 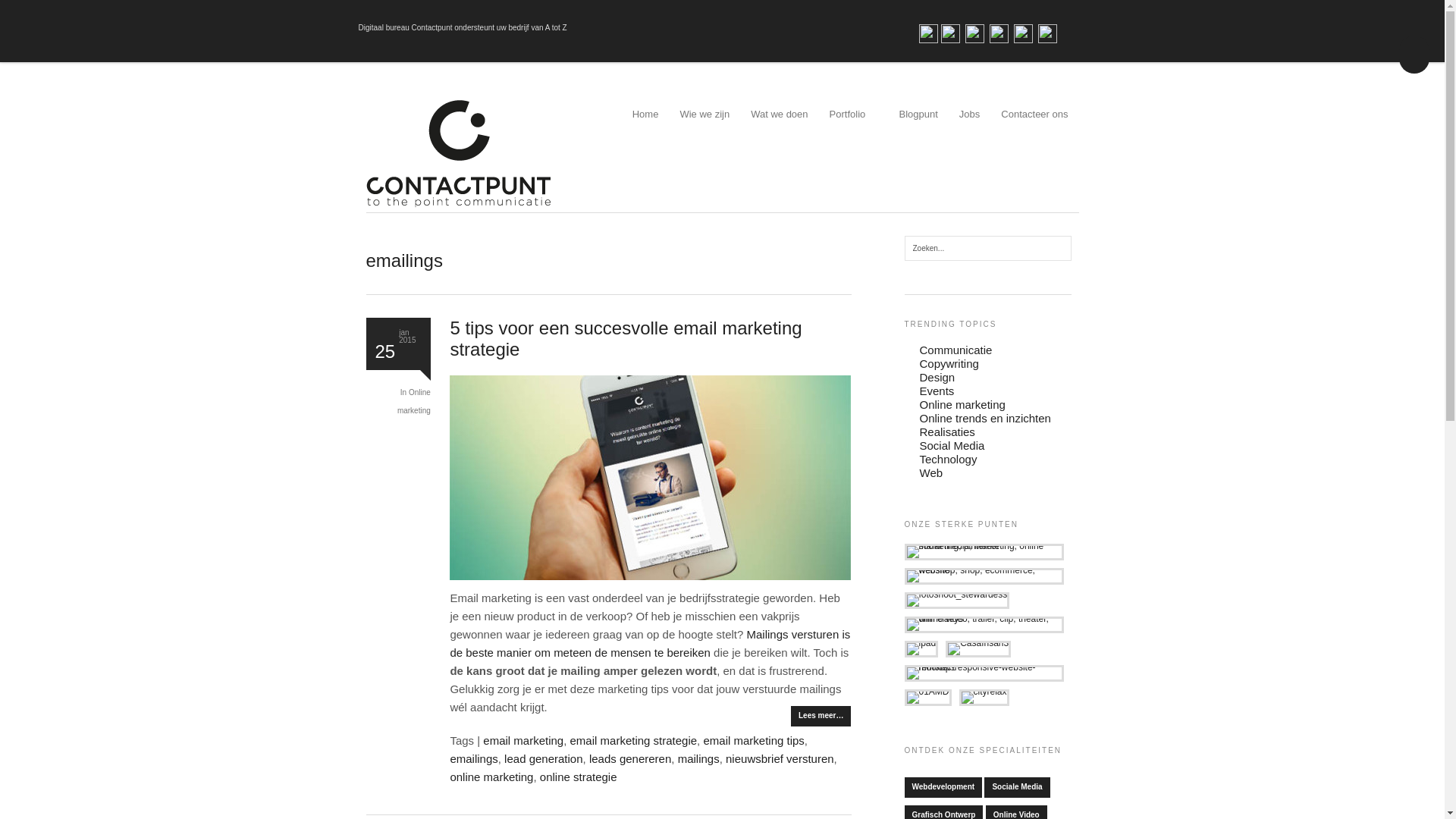 What do you see at coordinates (949, 364) in the screenshot?
I see `Copywriting` at bounding box center [949, 364].